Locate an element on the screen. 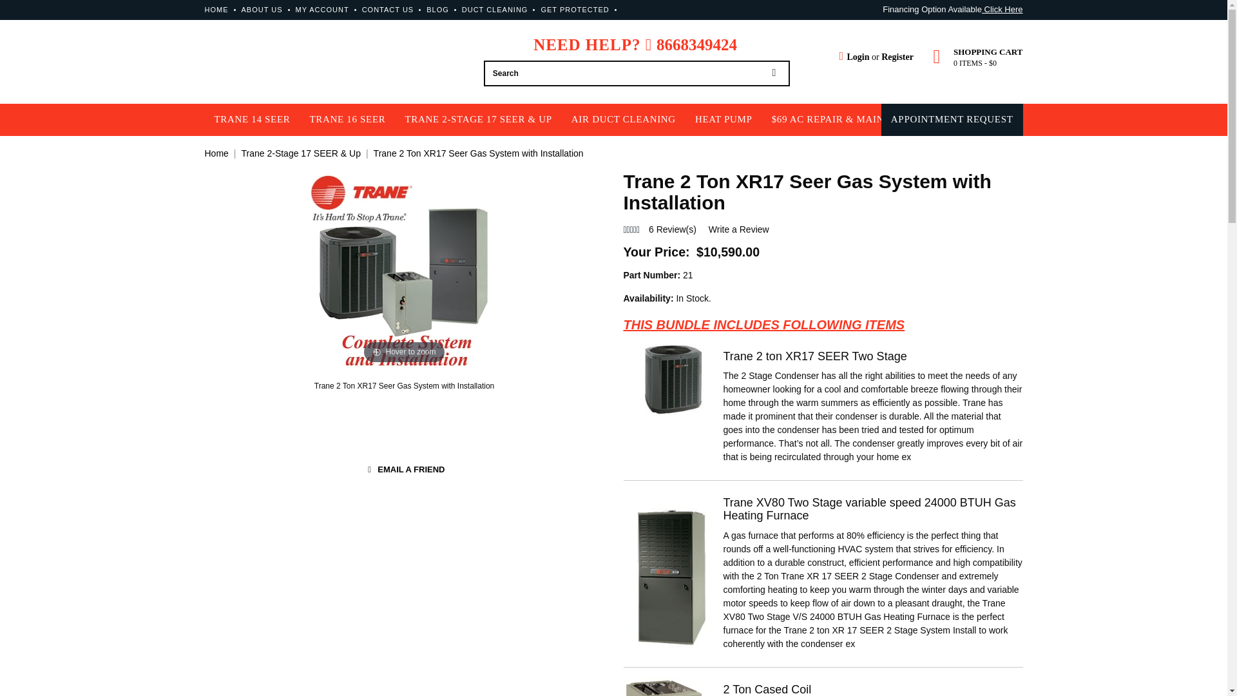 The height and width of the screenshot is (696, 1237). BLOG is located at coordinates (437, 9).